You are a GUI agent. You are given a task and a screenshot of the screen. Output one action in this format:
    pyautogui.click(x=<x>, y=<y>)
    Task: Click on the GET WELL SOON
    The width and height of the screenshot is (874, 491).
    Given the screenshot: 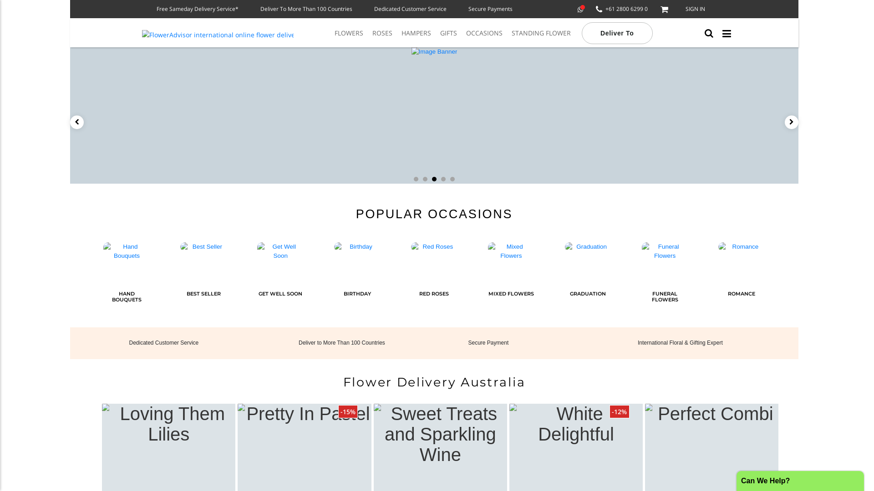 What is the action you would take?
    pyautogui.click(x=280, y=278)
    